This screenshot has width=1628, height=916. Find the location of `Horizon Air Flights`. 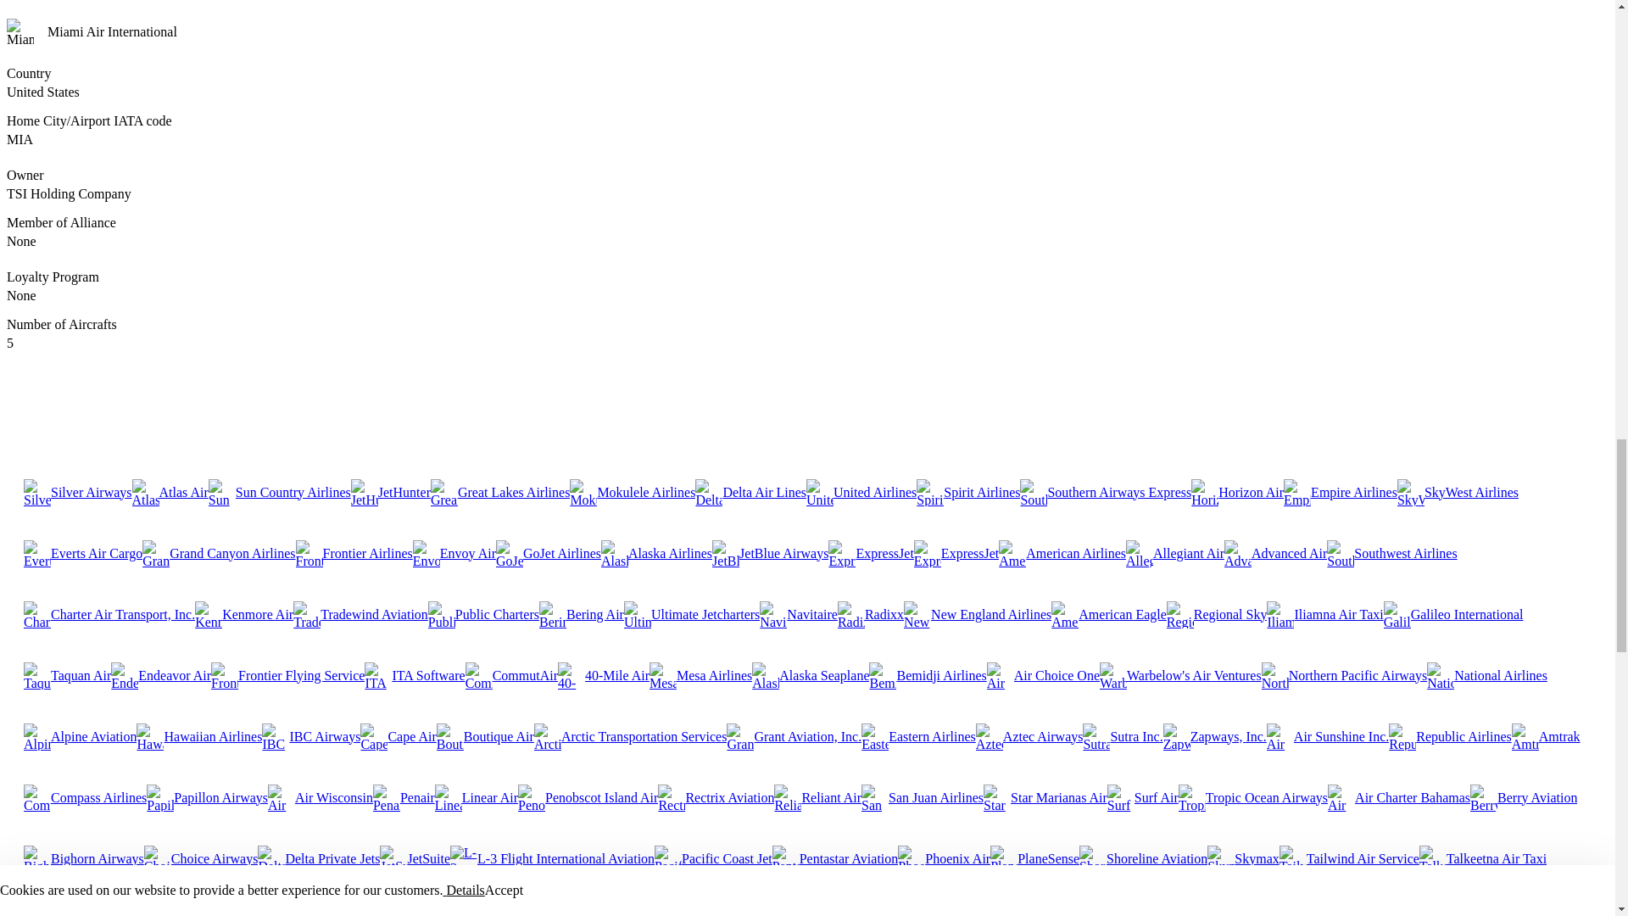

Horizon Air Flights is located at coordinates (1238, 492).